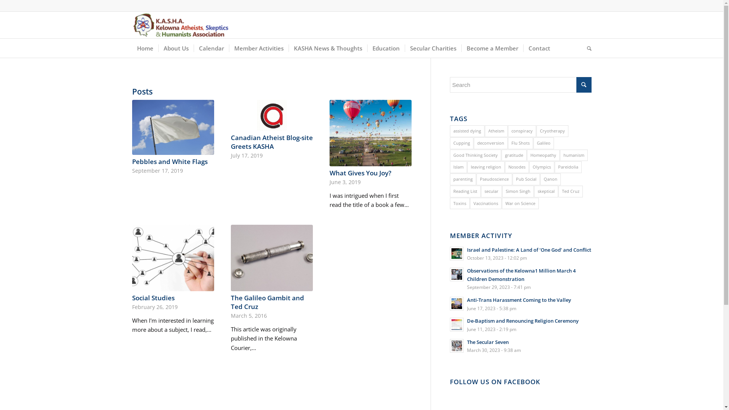 The width and height of the screenshot is (729, 410). Describe the element at coordinates (494, 179) in the screenshot. I see `Pseudoscience` at that location.